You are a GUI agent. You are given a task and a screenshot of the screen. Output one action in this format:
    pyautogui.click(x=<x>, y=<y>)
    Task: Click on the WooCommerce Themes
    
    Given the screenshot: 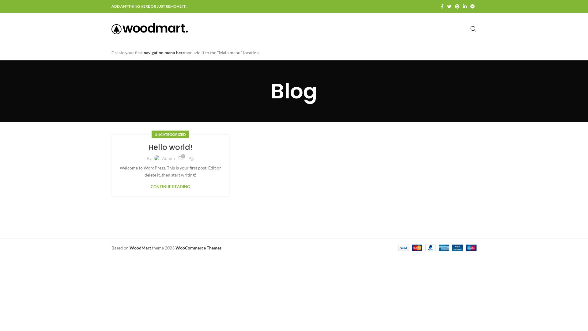 What is the action you would take?
    pyautogui.click(x=198, y=248)
    